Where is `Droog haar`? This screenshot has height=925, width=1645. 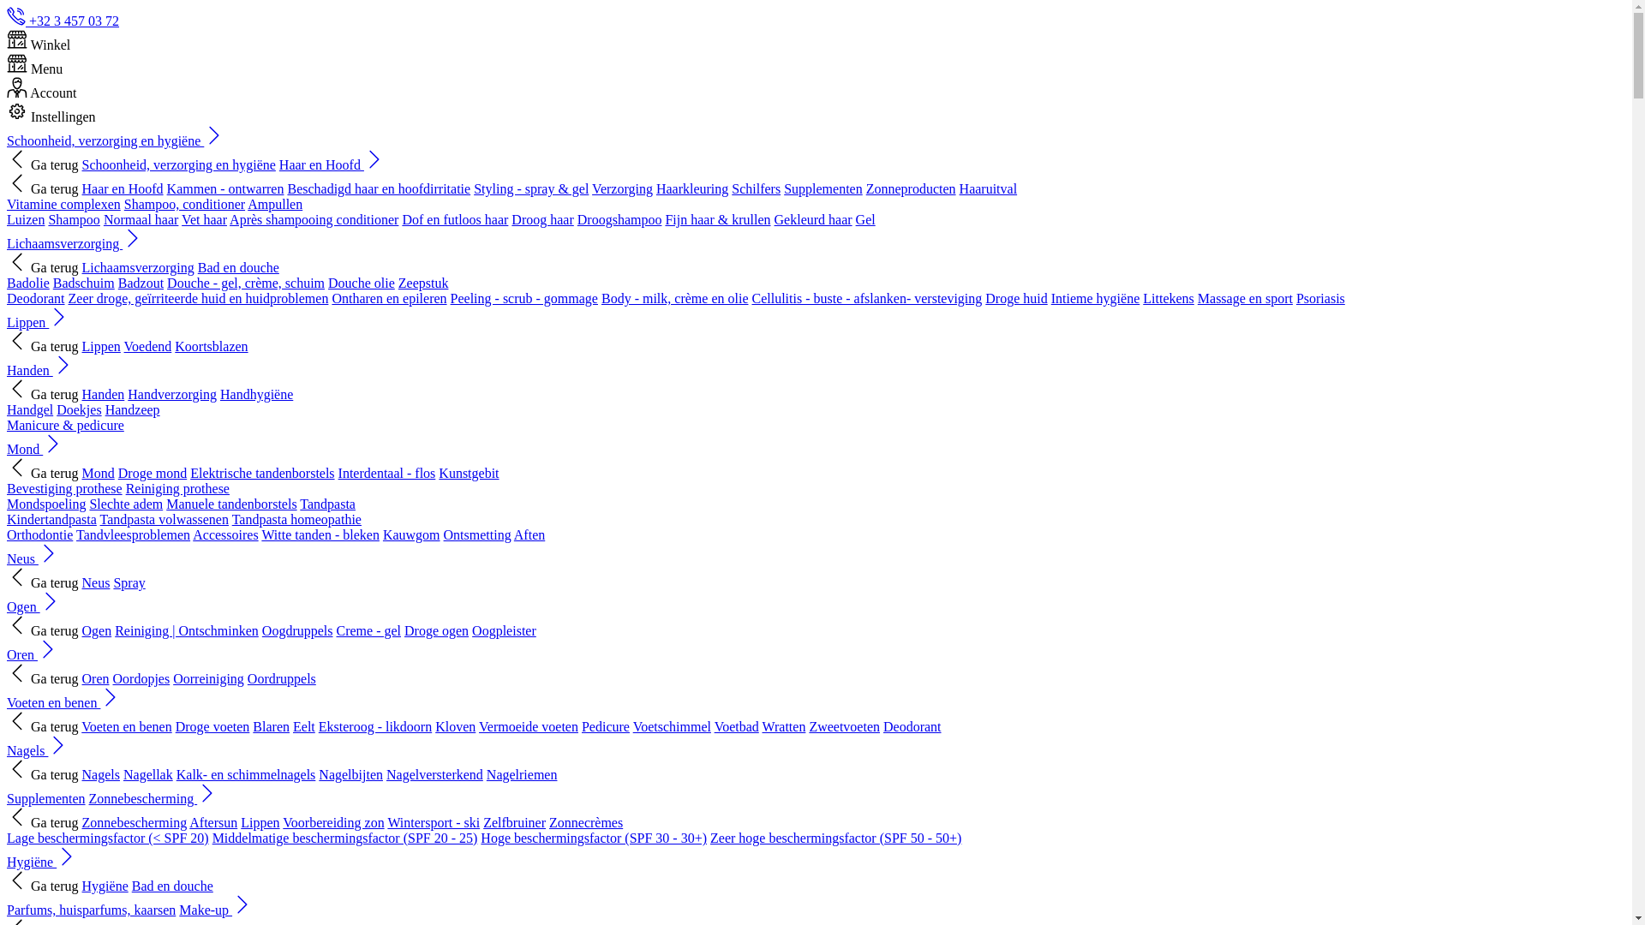 Droog haar is located at coordinates (542, 219).